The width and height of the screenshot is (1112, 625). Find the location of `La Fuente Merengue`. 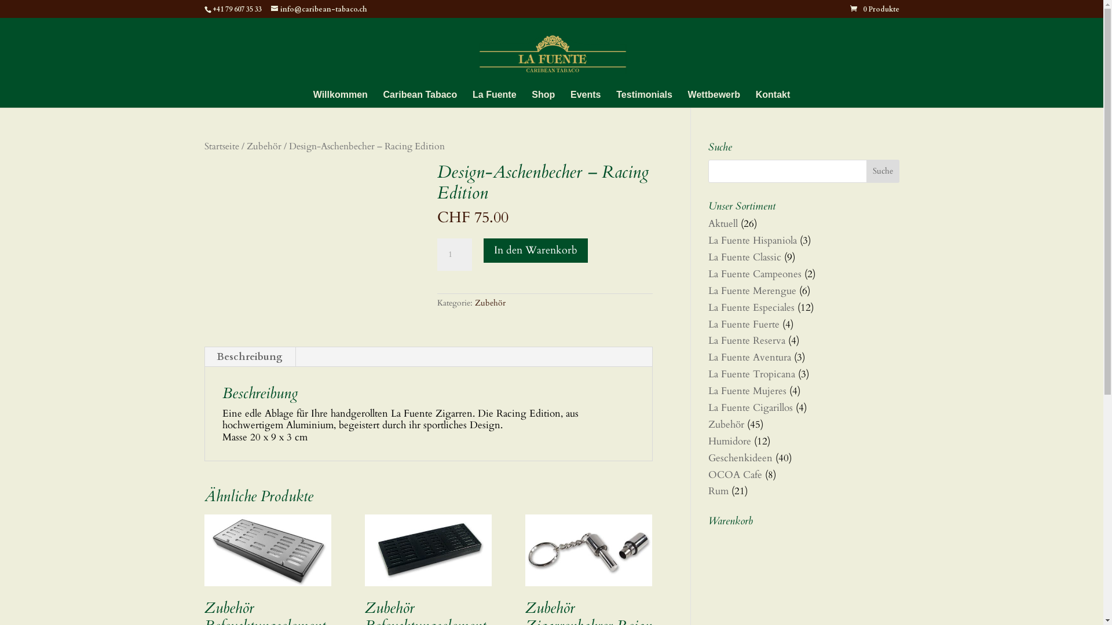

La Fuente Merengue is located at coordinates (752, 291).